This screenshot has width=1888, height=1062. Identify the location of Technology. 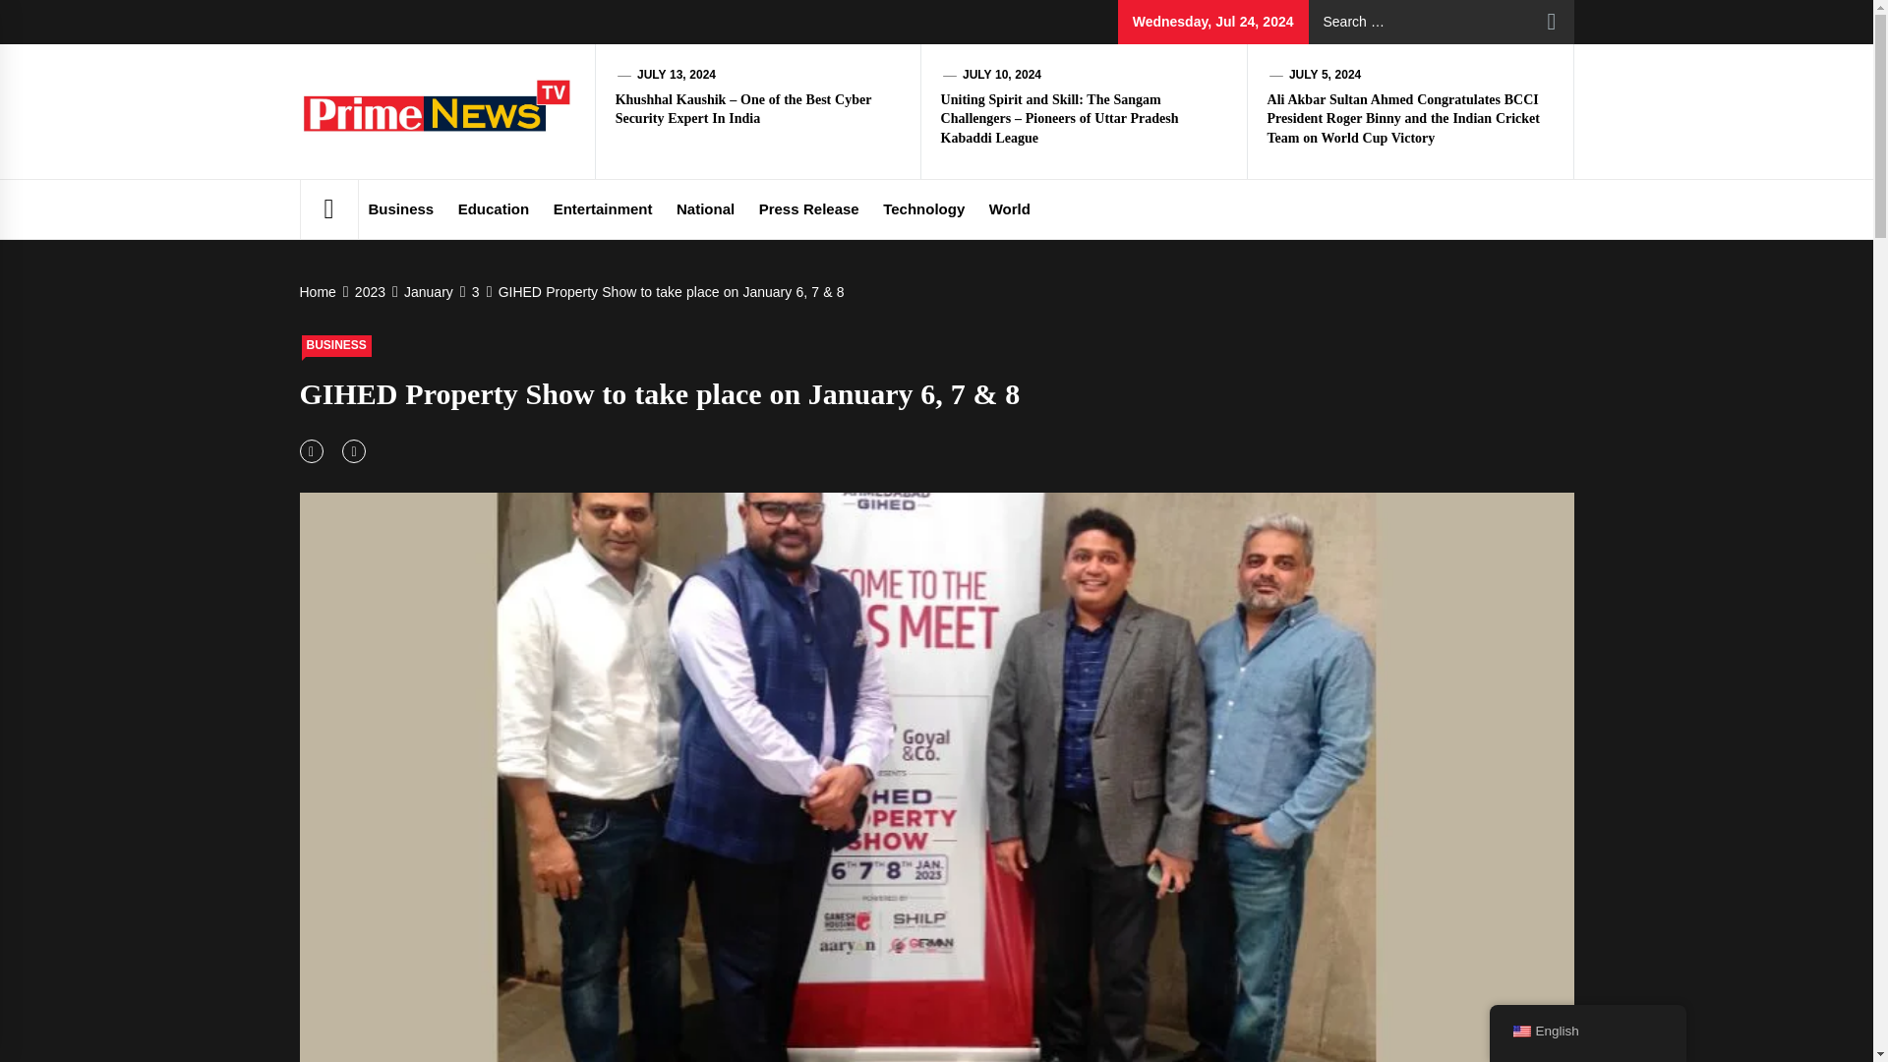
(922, 208).